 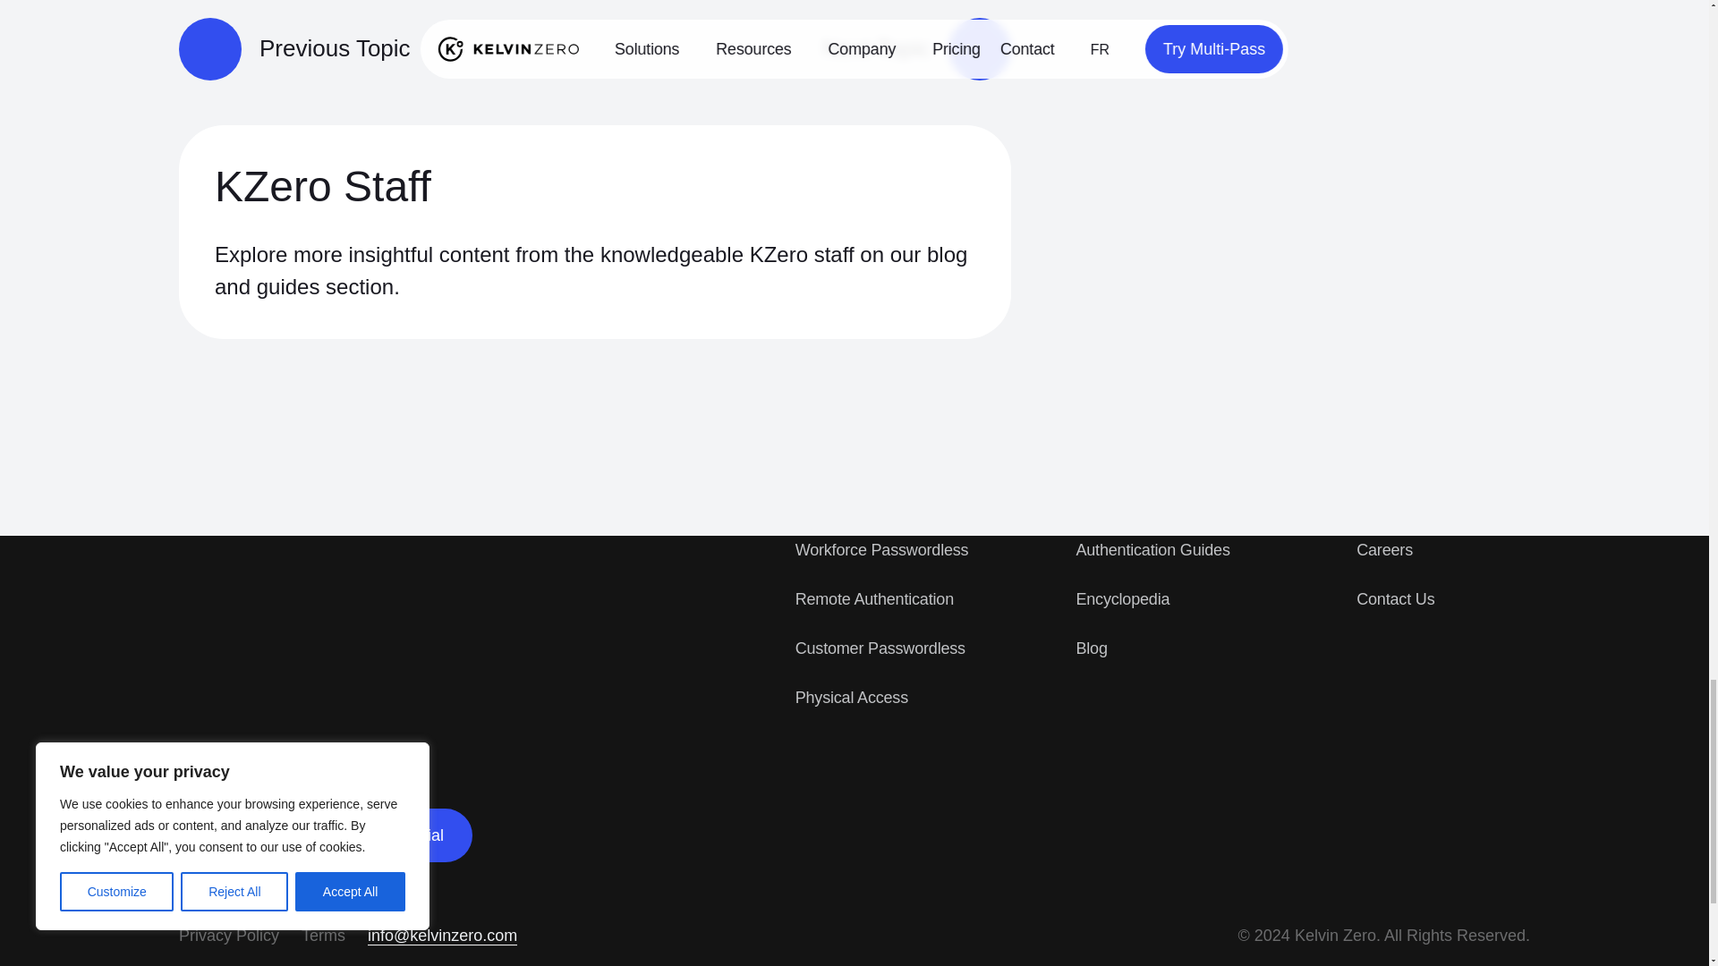 What do you see at coordinates (191, 835) in the screenshot?
I see `linkedin` at bounding box center [191, 835].